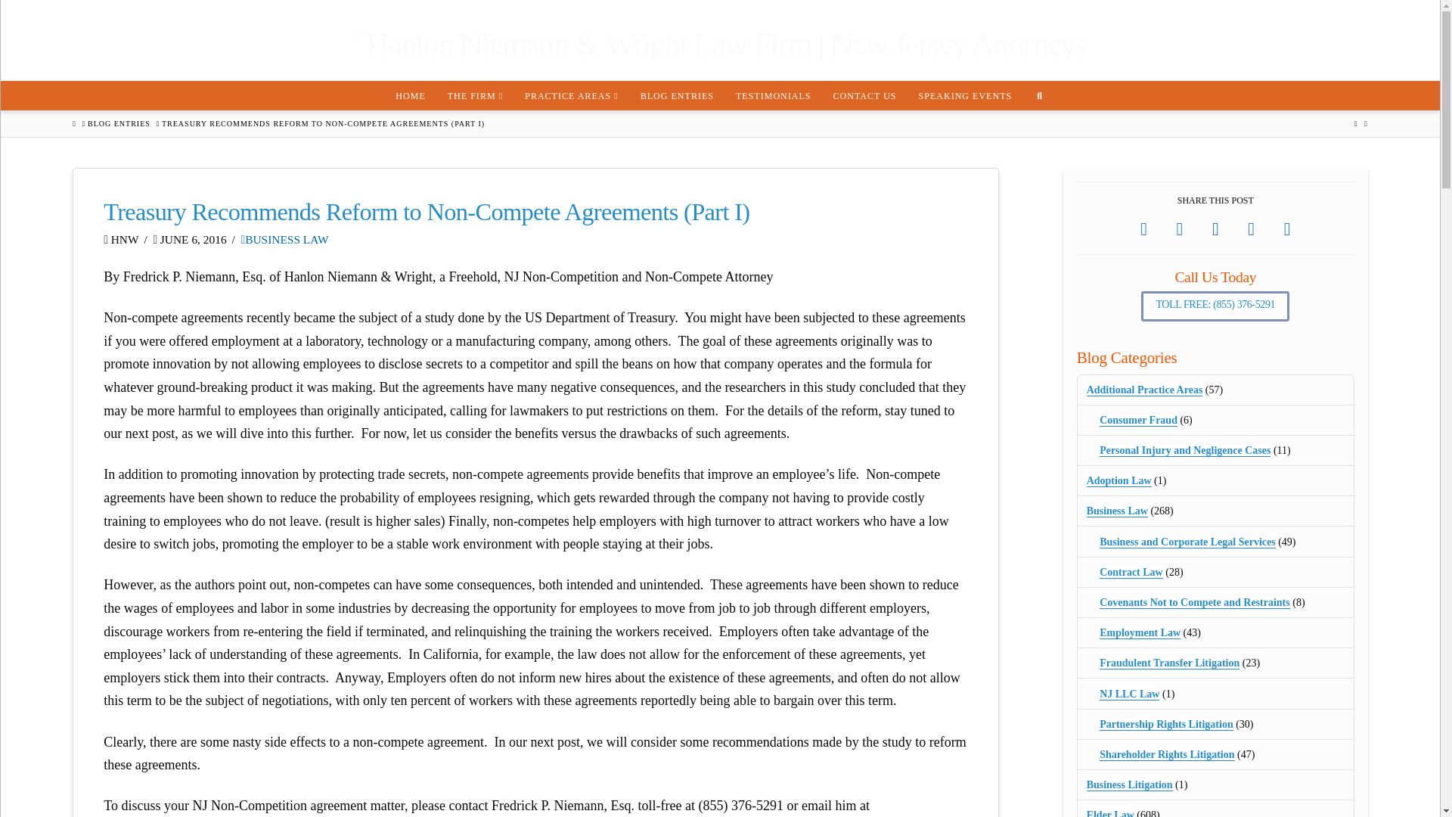 Image resolution: width=1452 pixels, height=817 pixels. What do you see at coordinates (571, 95) in the screenshot?
I see `PRACTICE AREAS` at bounding box center [571, 95].